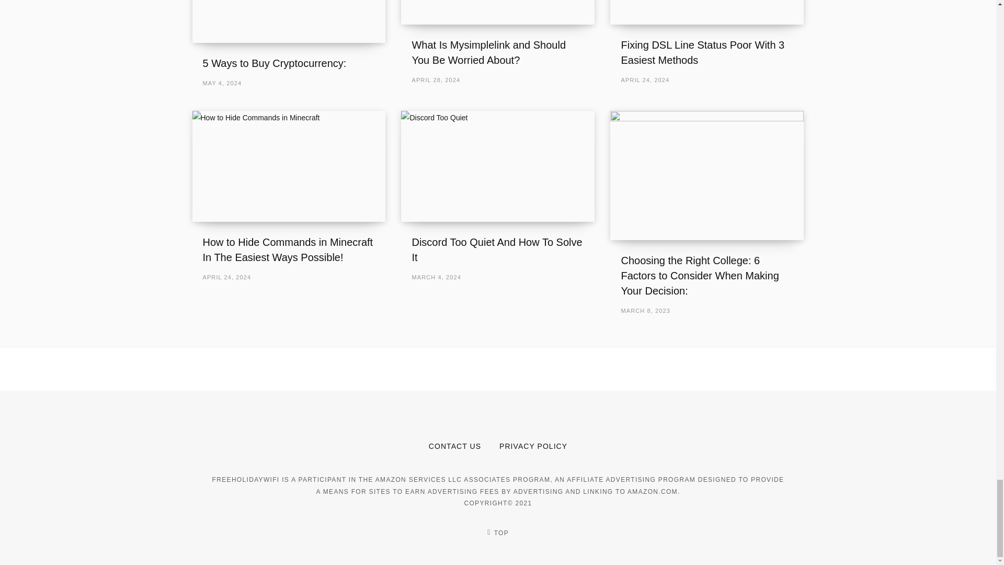 The width and height of the screenshot is (1004, 565). Describe the element at coordinates (702, 52) in the screenshot. I see `Fixing DSL Line Status Poor With 3 Easiest Methods` at that location.